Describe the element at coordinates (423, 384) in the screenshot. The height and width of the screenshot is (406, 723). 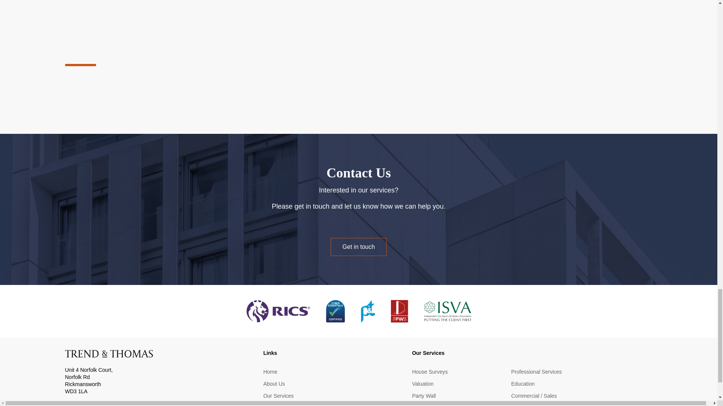
I see `Valuation` at that location.